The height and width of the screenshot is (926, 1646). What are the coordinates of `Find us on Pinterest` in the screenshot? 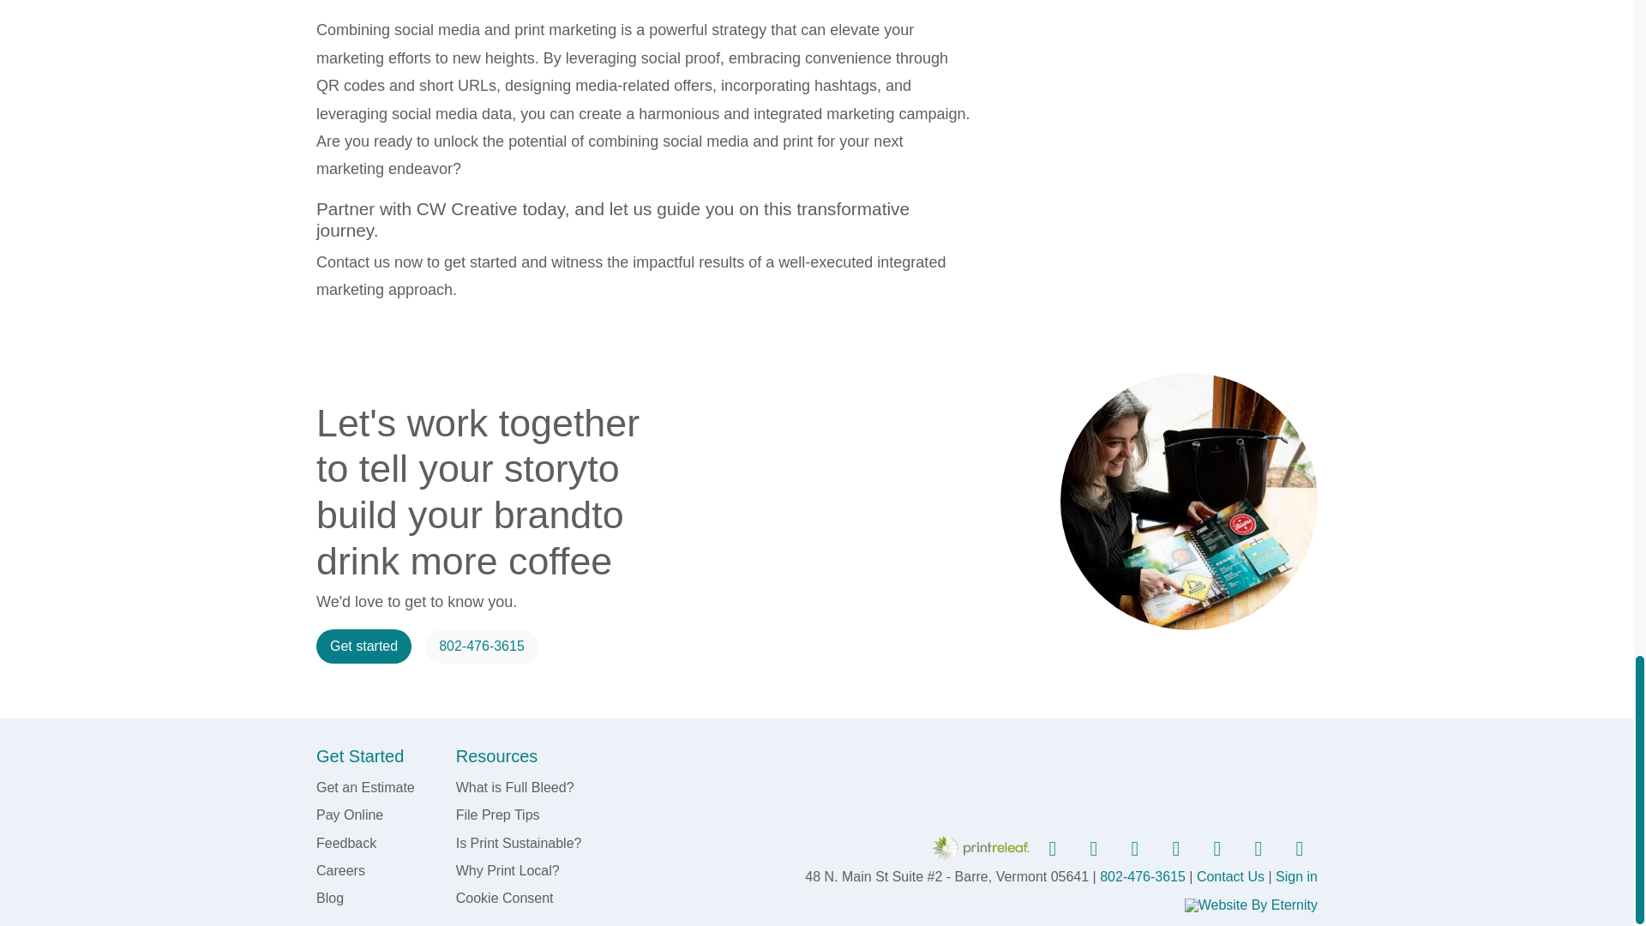 It's located at (1132, 849).